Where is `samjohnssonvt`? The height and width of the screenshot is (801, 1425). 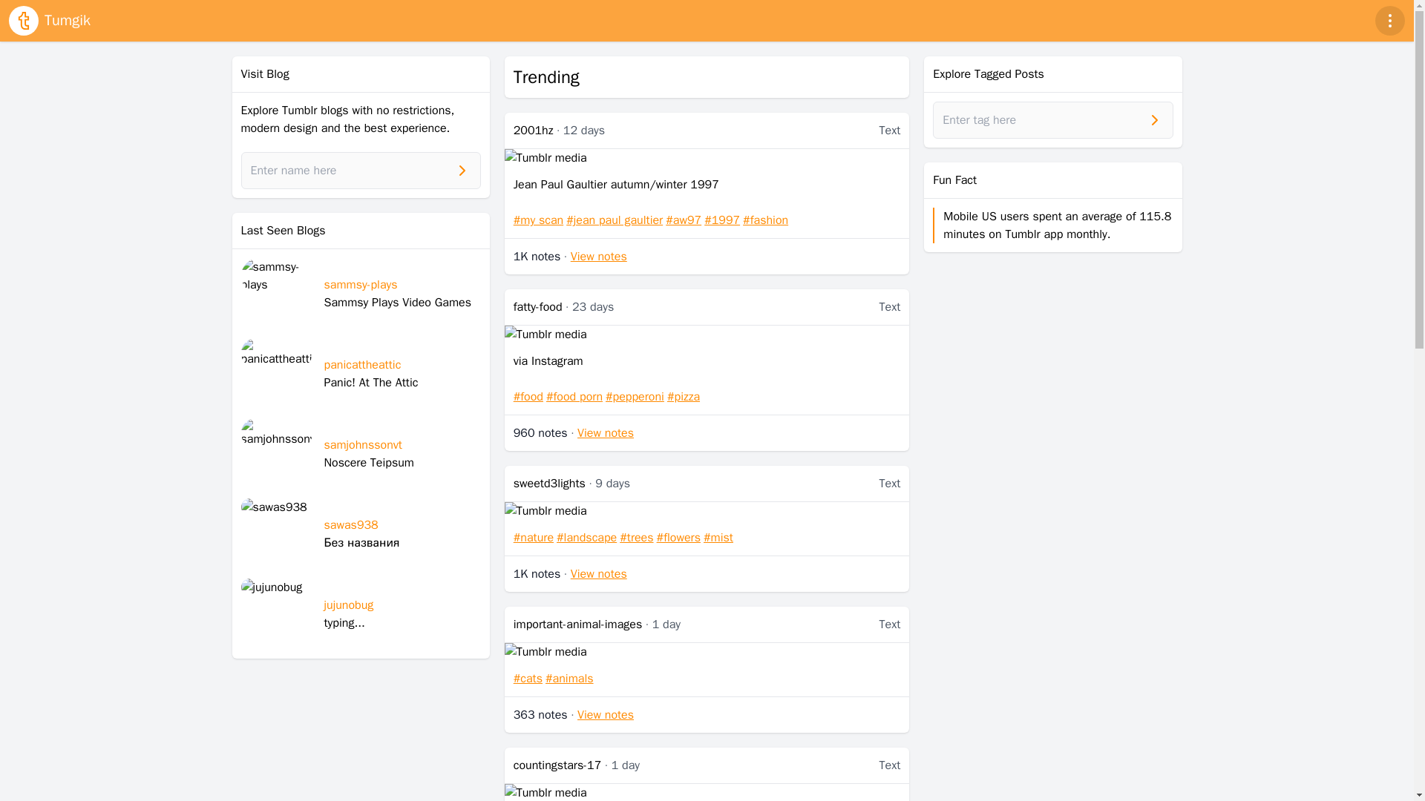 samjohnssonvt is located at coordinates (362, 445).